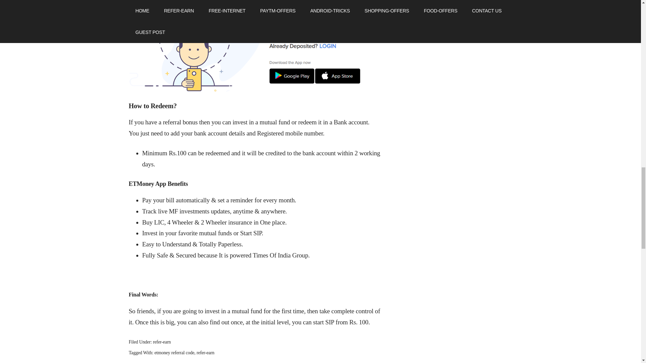  What do you see at coordinates (162, 341) in the screenshot?
I see `refer-earn` at bounding box center [162, 341].